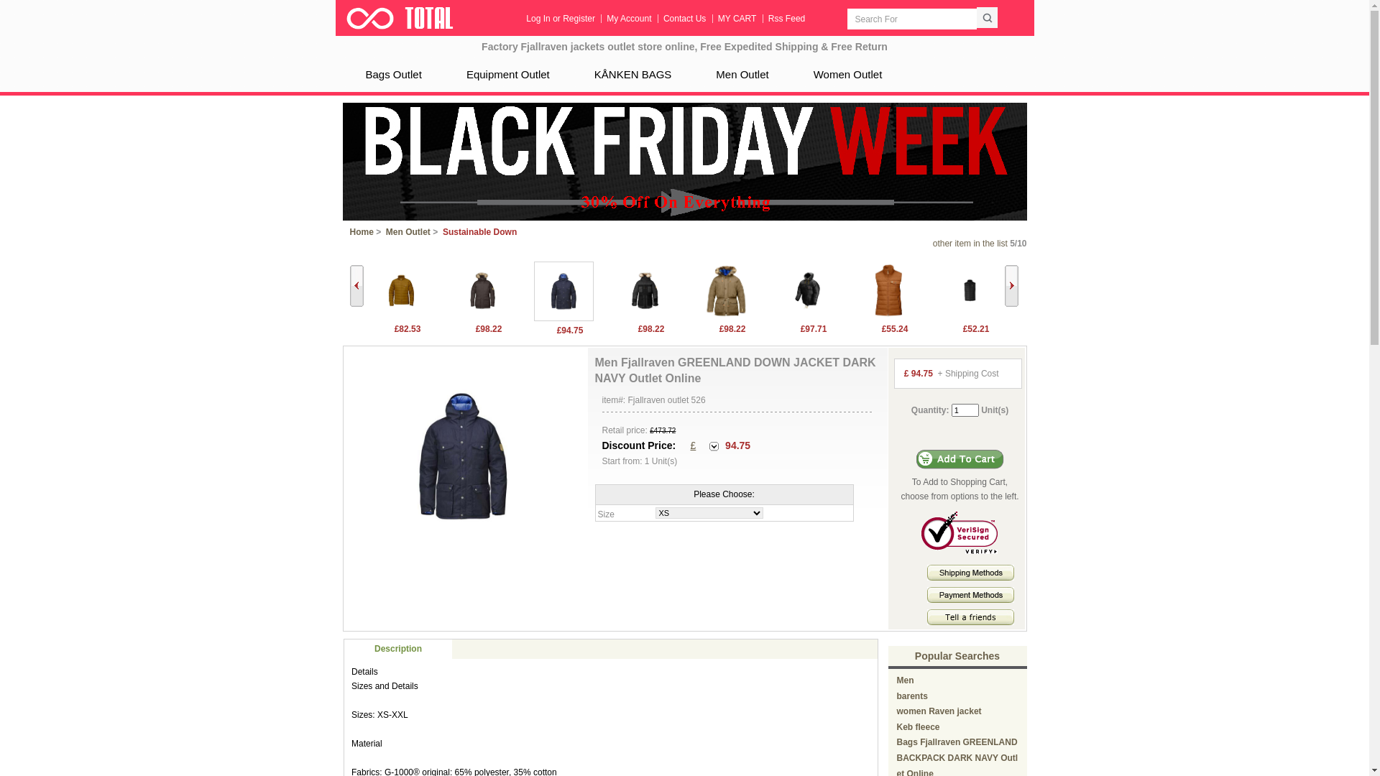 Image resolution: width=1380 pixels, height=776 pixels. Describe the element at coordinates (482, 317) in the screenshot. I see `Men Fjallraven KYL PARKA BLACK BROWN Outlet Online` at that location.